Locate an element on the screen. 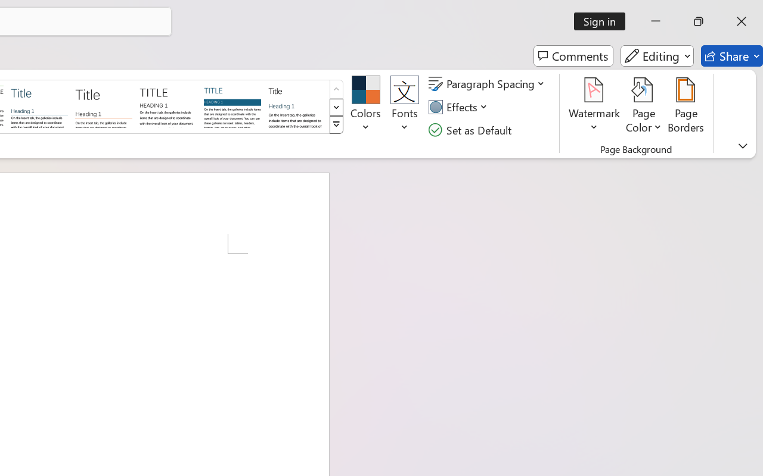  Colors is located at coordinates (366, 107).